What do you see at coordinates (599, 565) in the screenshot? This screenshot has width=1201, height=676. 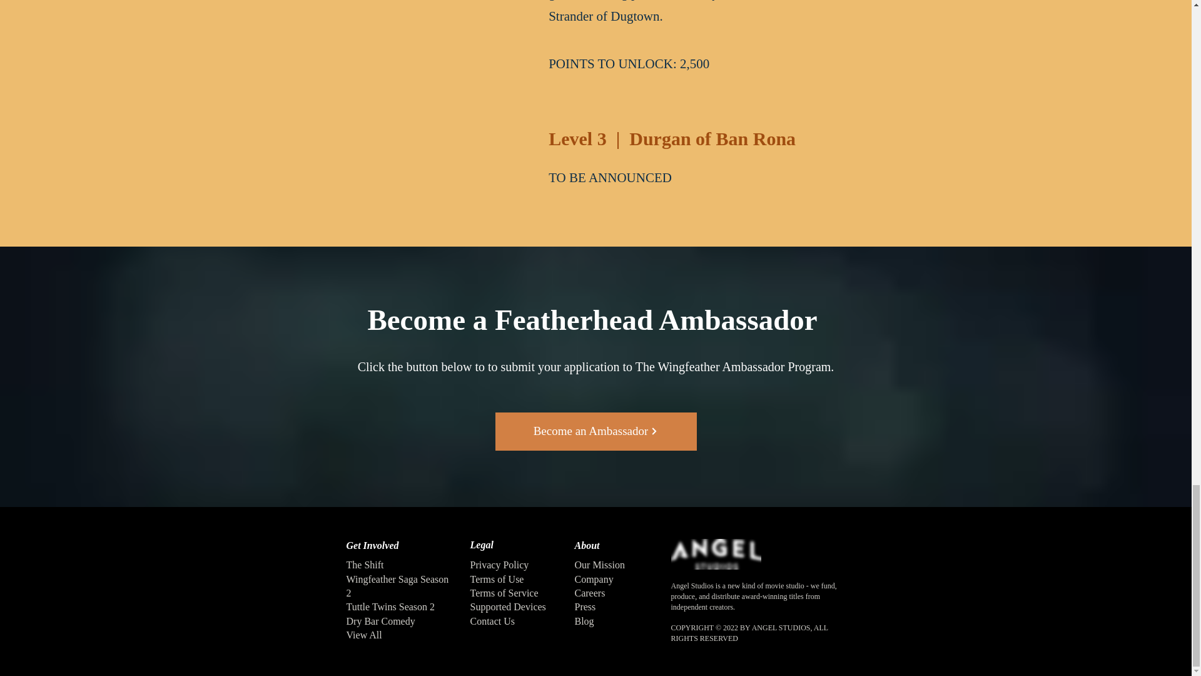 I see `Our Mission` at bounding box center [599, 565].